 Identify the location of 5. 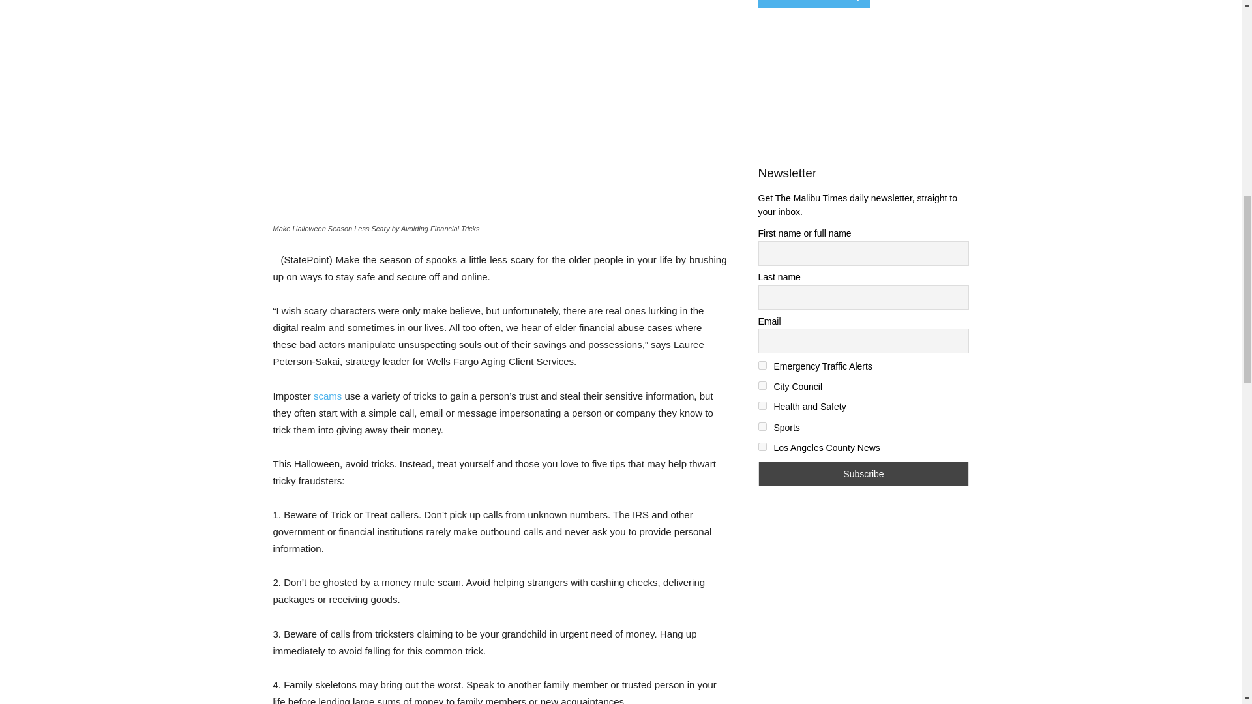
(762, 426).